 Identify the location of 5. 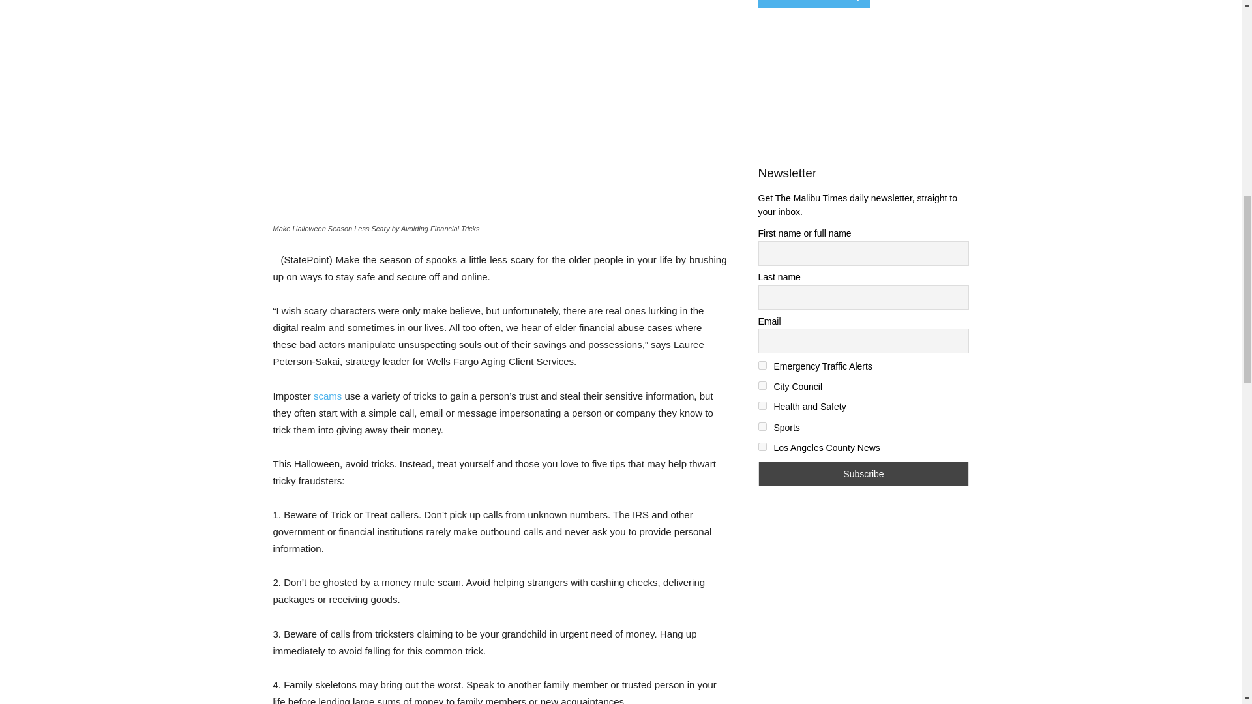
(762, 426).